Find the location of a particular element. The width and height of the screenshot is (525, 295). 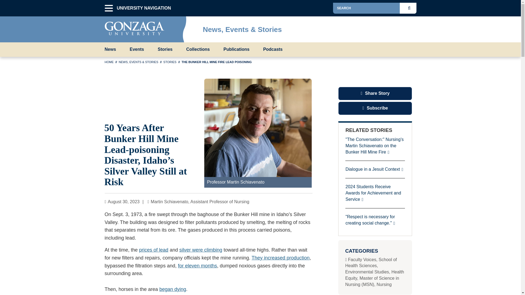

Toggle Menu is located at coordinates (412, 28).